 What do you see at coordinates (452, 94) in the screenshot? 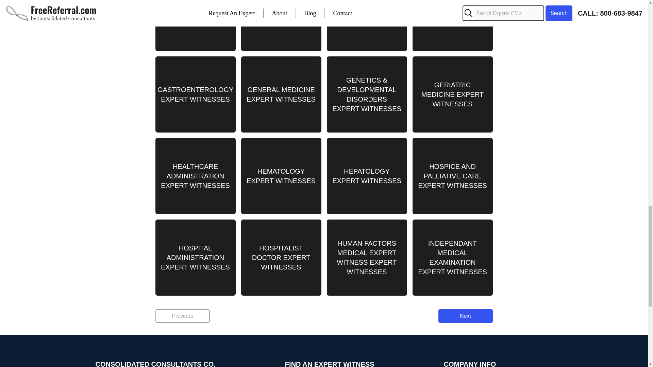
I see `GERIATRIC MEDICINE EXPERT WITNESSES` at bounding box center [452, 94].